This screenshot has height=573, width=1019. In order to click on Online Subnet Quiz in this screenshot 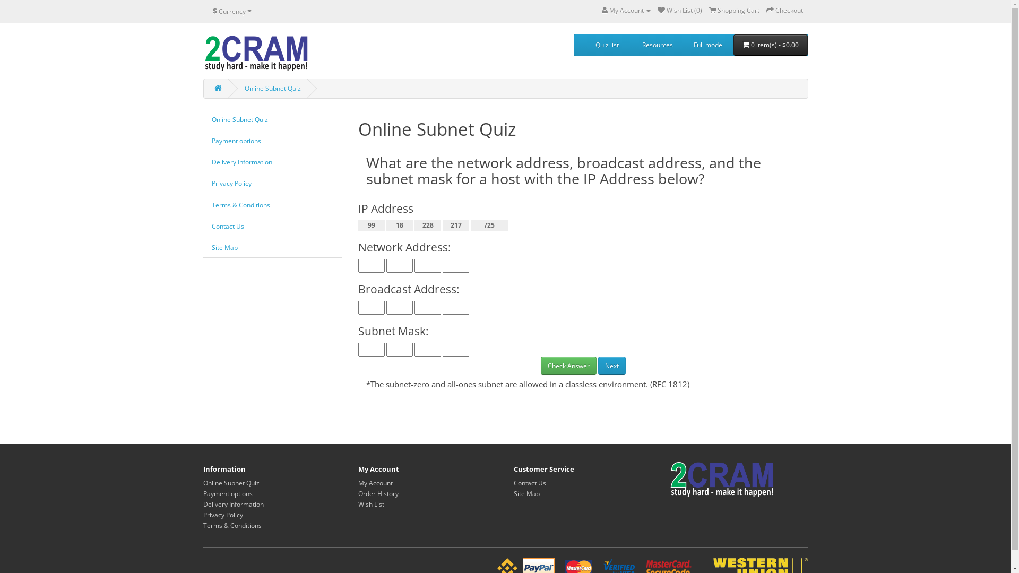, I will do `click(272, 120)`.